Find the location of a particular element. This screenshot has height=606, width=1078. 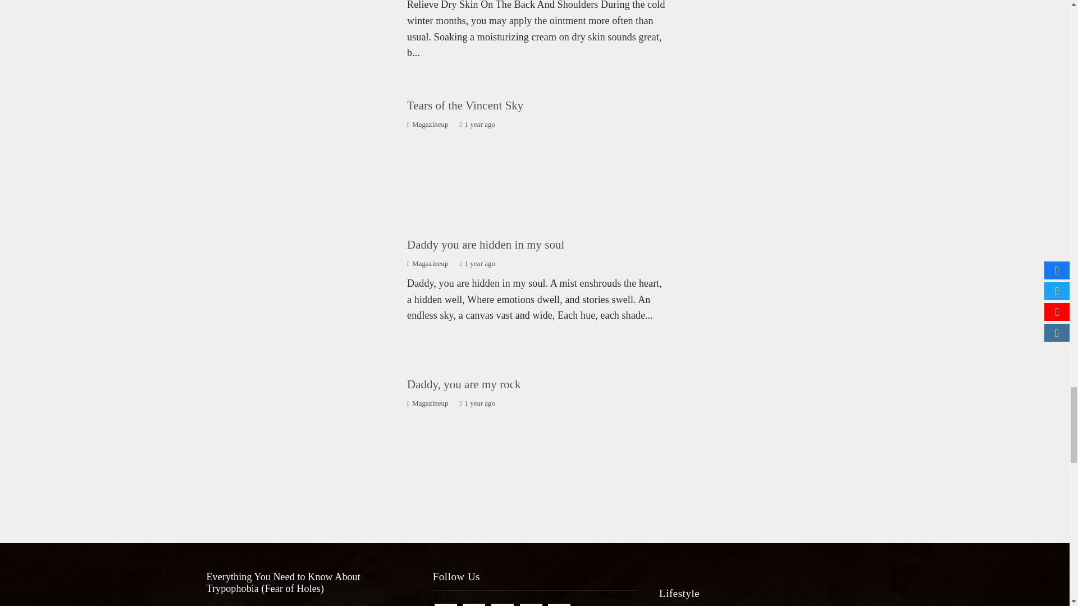

Twitter is located at coordinates (474, 605).